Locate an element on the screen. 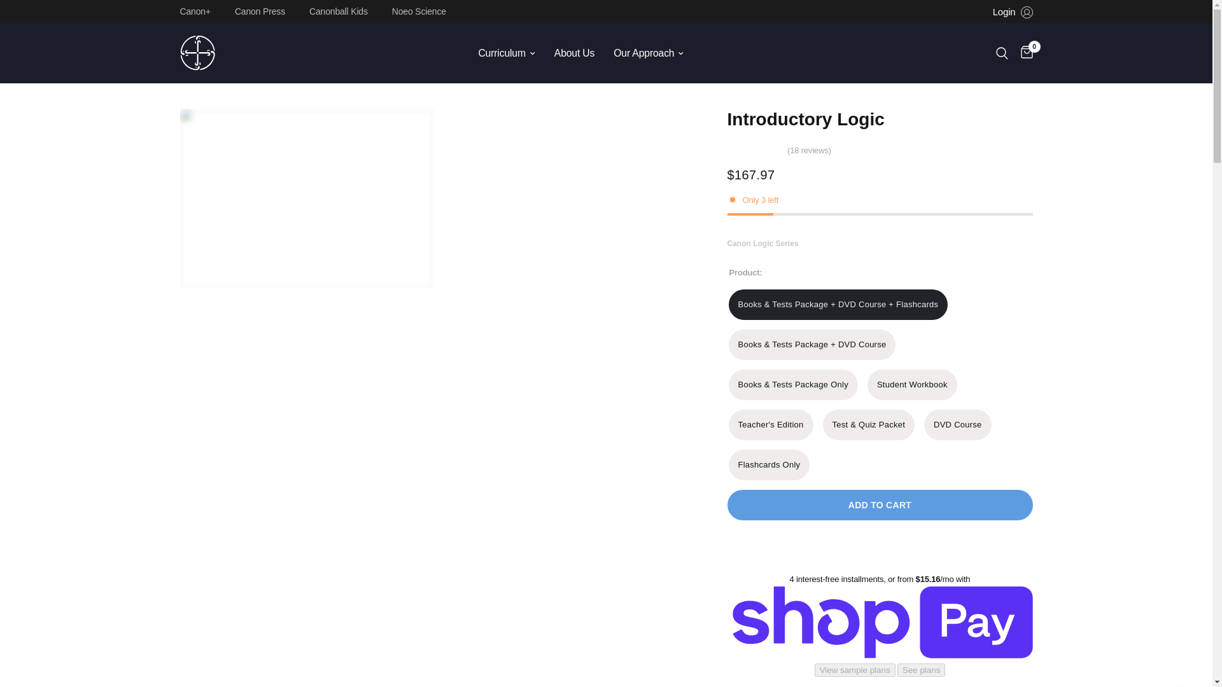 This screenshot has height=687, width=1222. Login is located at coordinates (1012, 11).